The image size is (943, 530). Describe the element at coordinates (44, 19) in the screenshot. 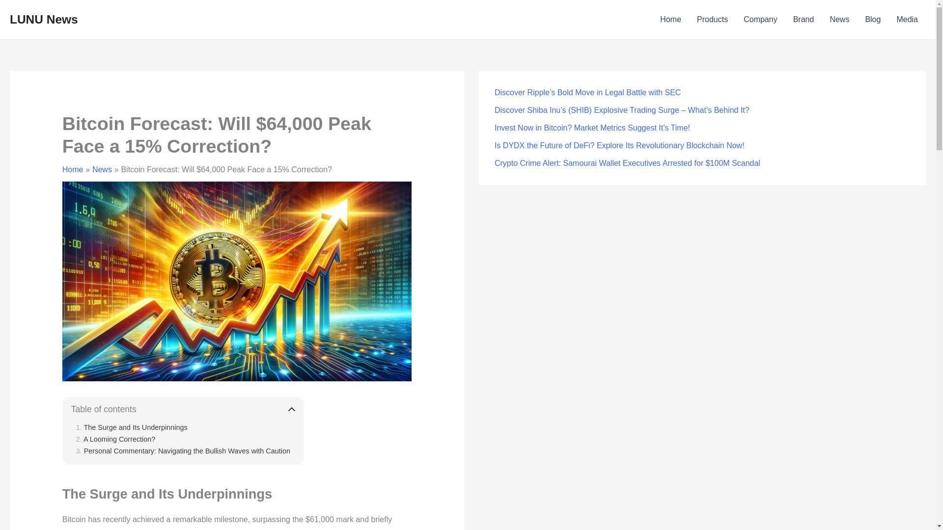

I see `LUNU News` at that location.